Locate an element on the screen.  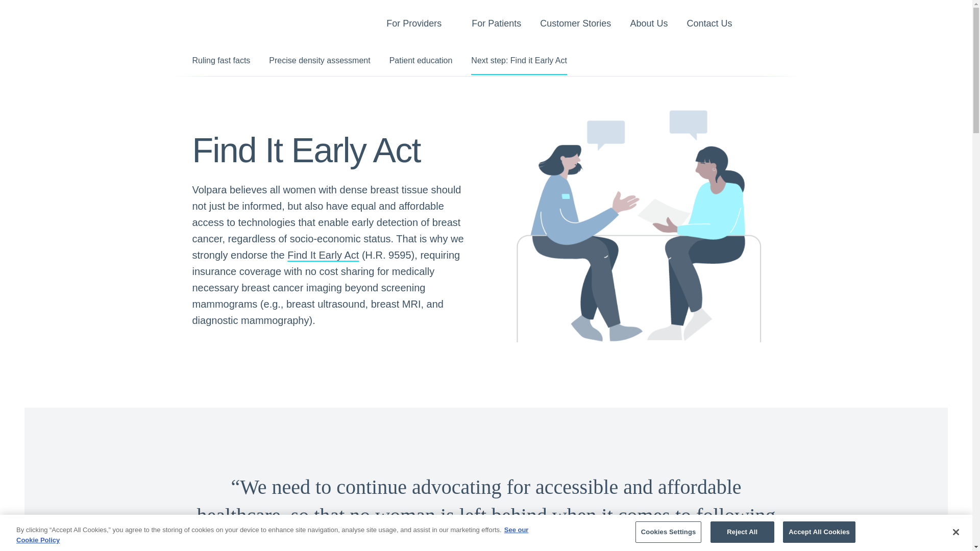
Customer Stories is located at coordinates (575, 25).